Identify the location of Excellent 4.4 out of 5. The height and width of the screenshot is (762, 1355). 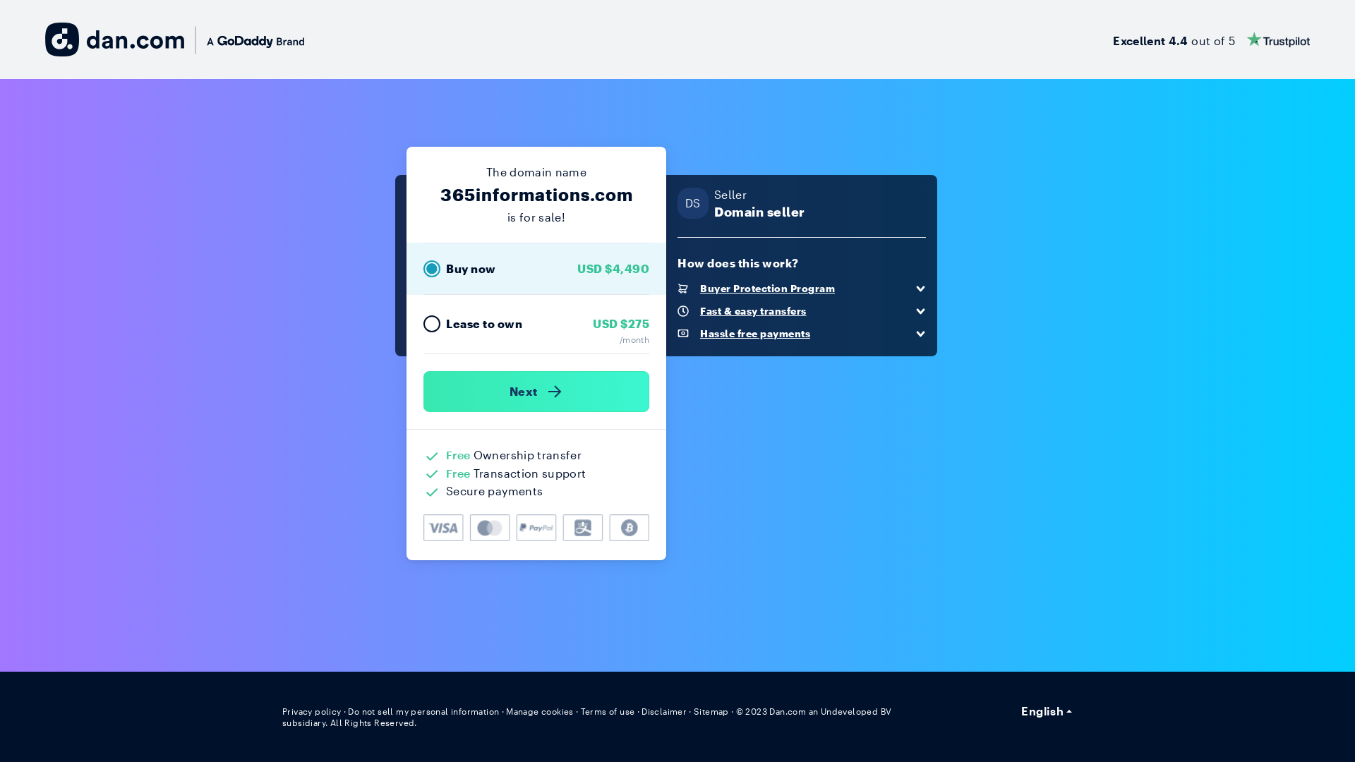
(1211, 40).